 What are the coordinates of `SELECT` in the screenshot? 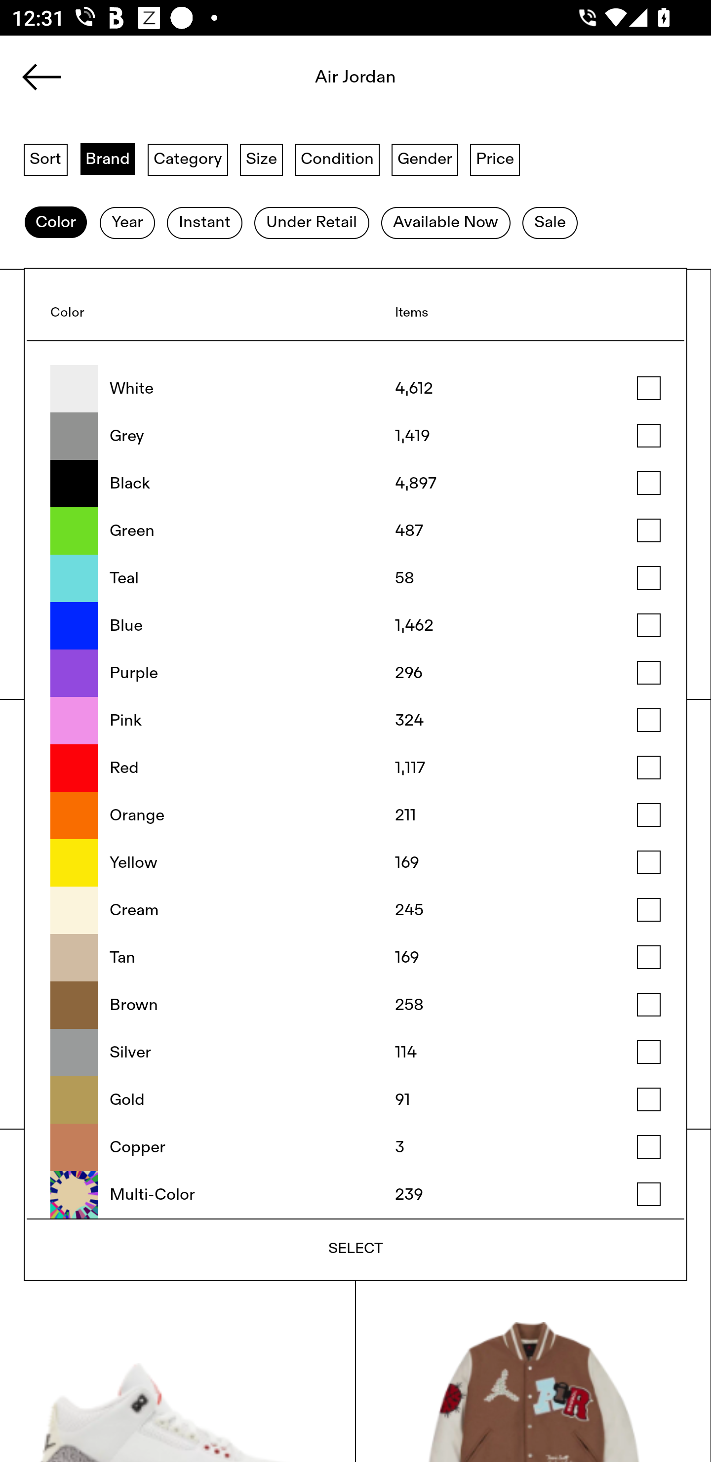 It's located at (355, 1249).